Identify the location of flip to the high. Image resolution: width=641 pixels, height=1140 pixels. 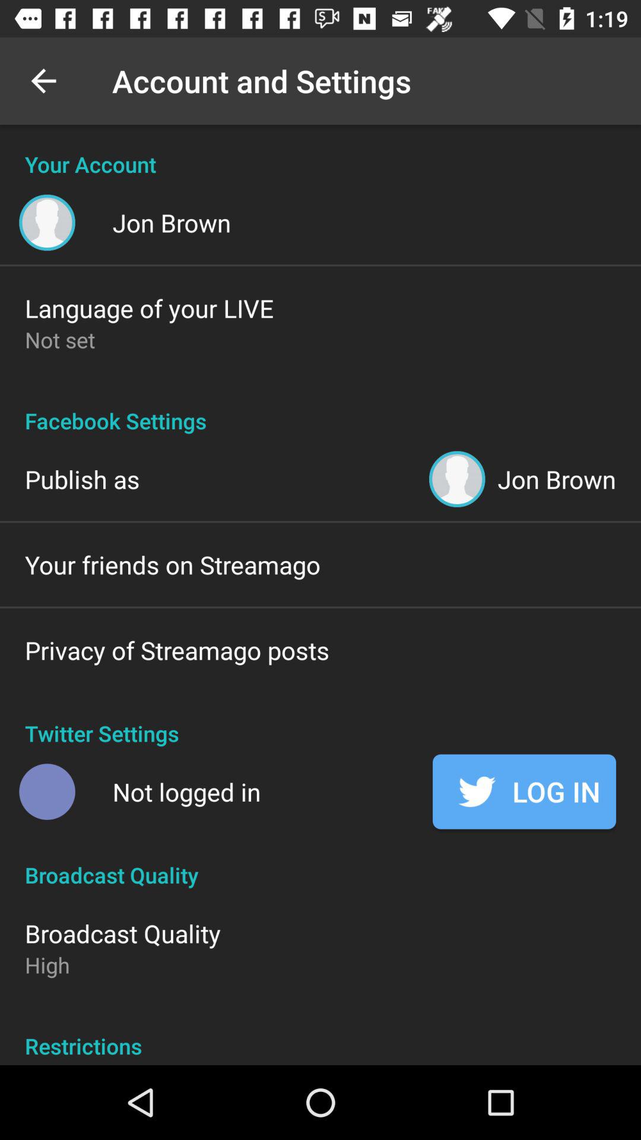
(47, 965).